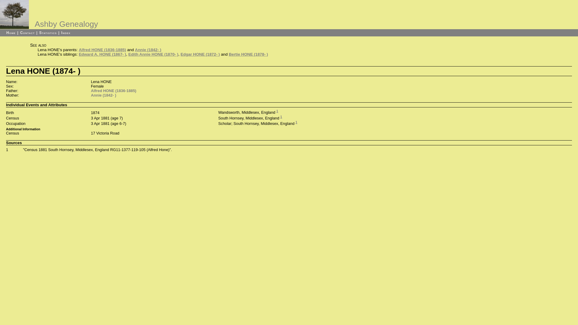 The width and height of the screenshot is (578, 325). What do you see at coordinates (153, 54) in the screenshot?
I see `Edith Annie HONE (1870- )` at bounding box center [153, 54].